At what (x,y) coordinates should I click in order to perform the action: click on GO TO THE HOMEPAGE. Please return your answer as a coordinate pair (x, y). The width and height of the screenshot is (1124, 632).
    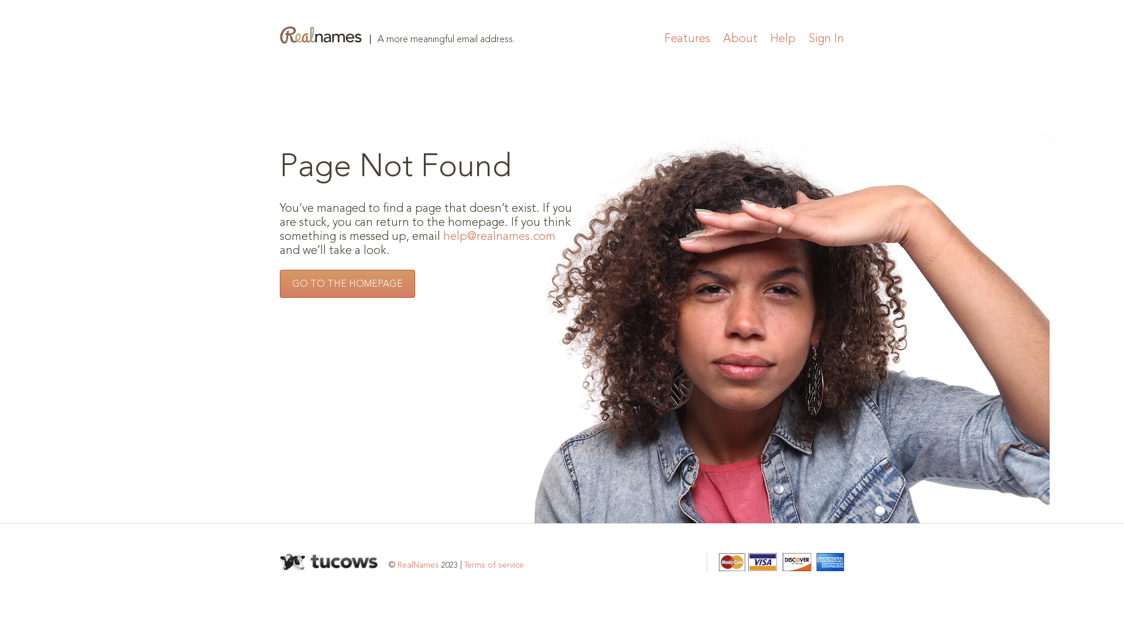
    Looking at the image, I should click on (348, 283).